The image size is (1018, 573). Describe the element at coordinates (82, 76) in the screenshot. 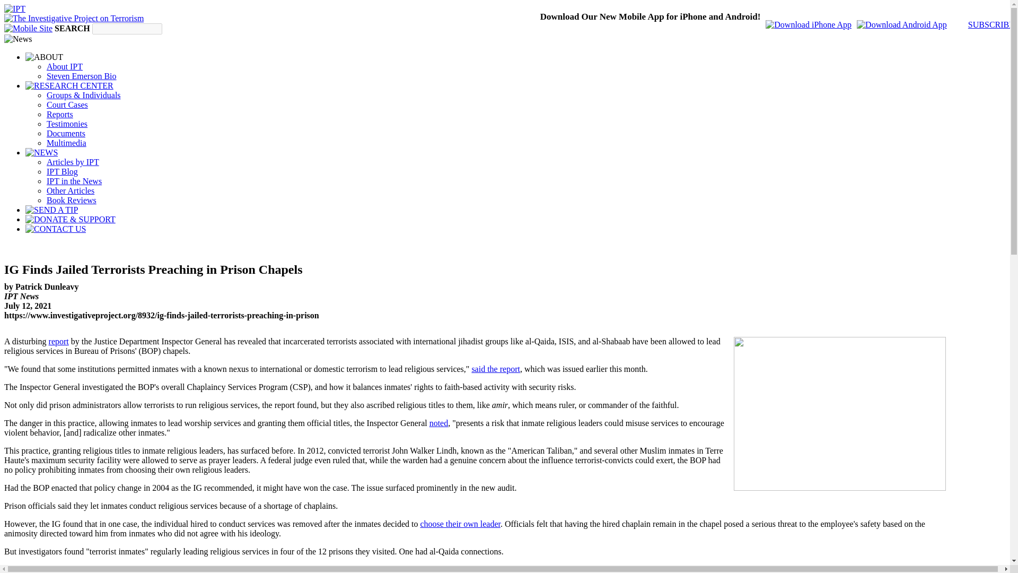

I see `Steven Emerson Bio` at that location.